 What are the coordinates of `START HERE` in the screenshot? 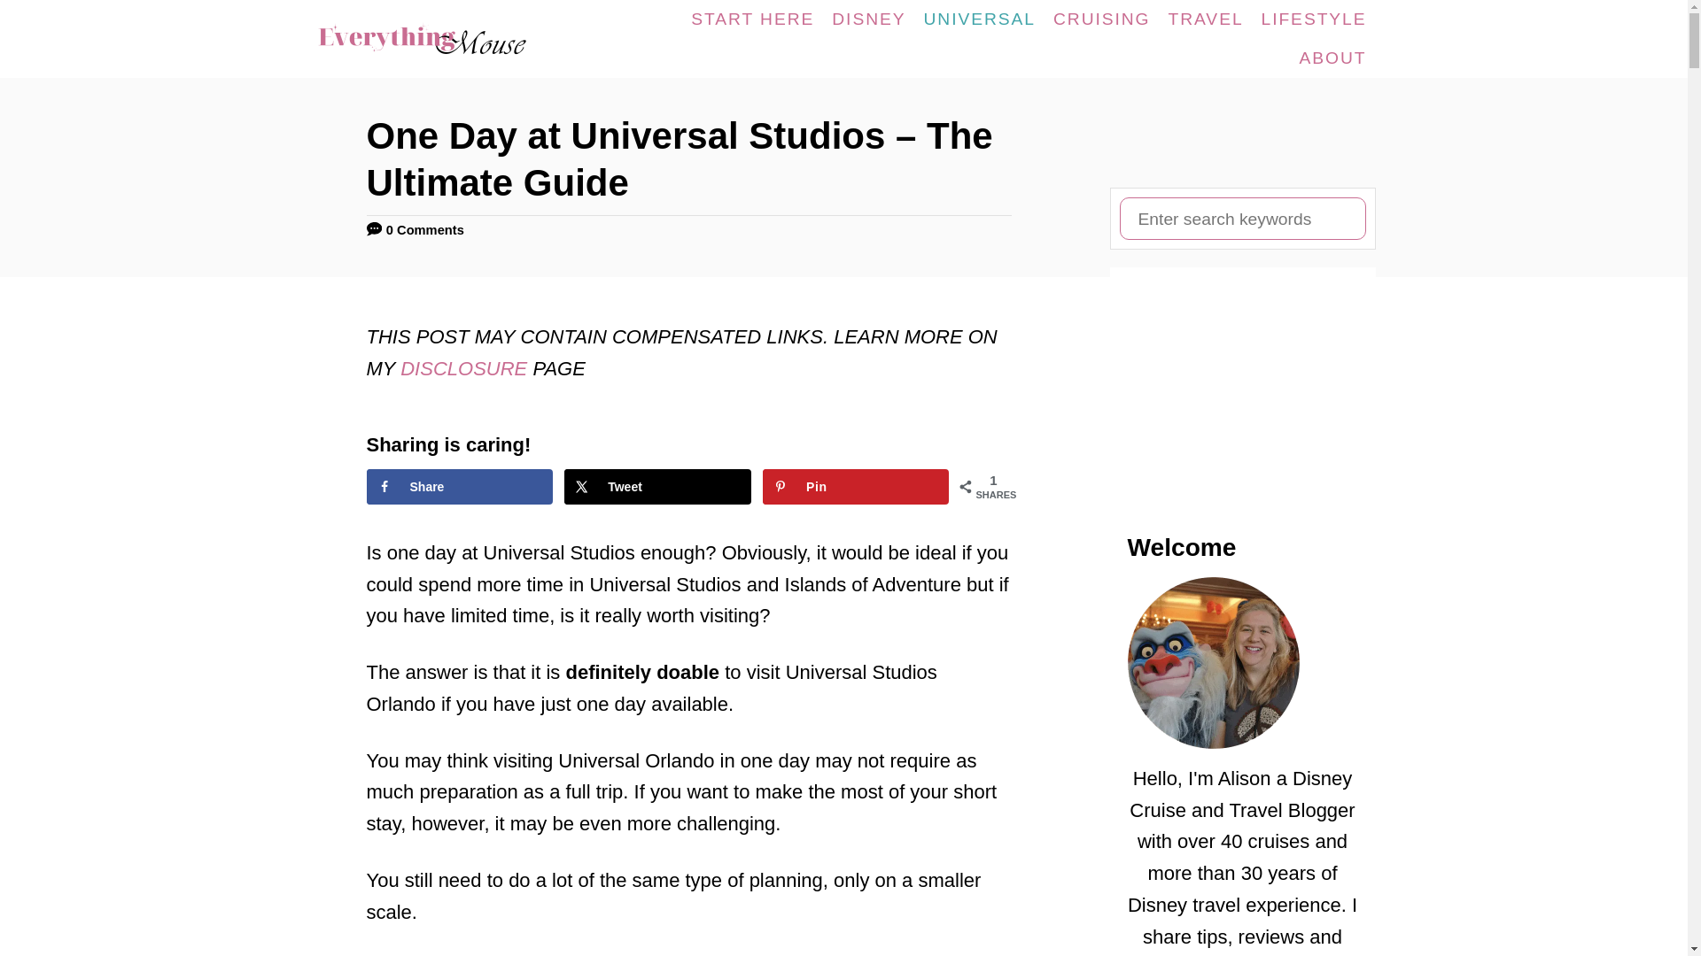 It's located at (752, 19).